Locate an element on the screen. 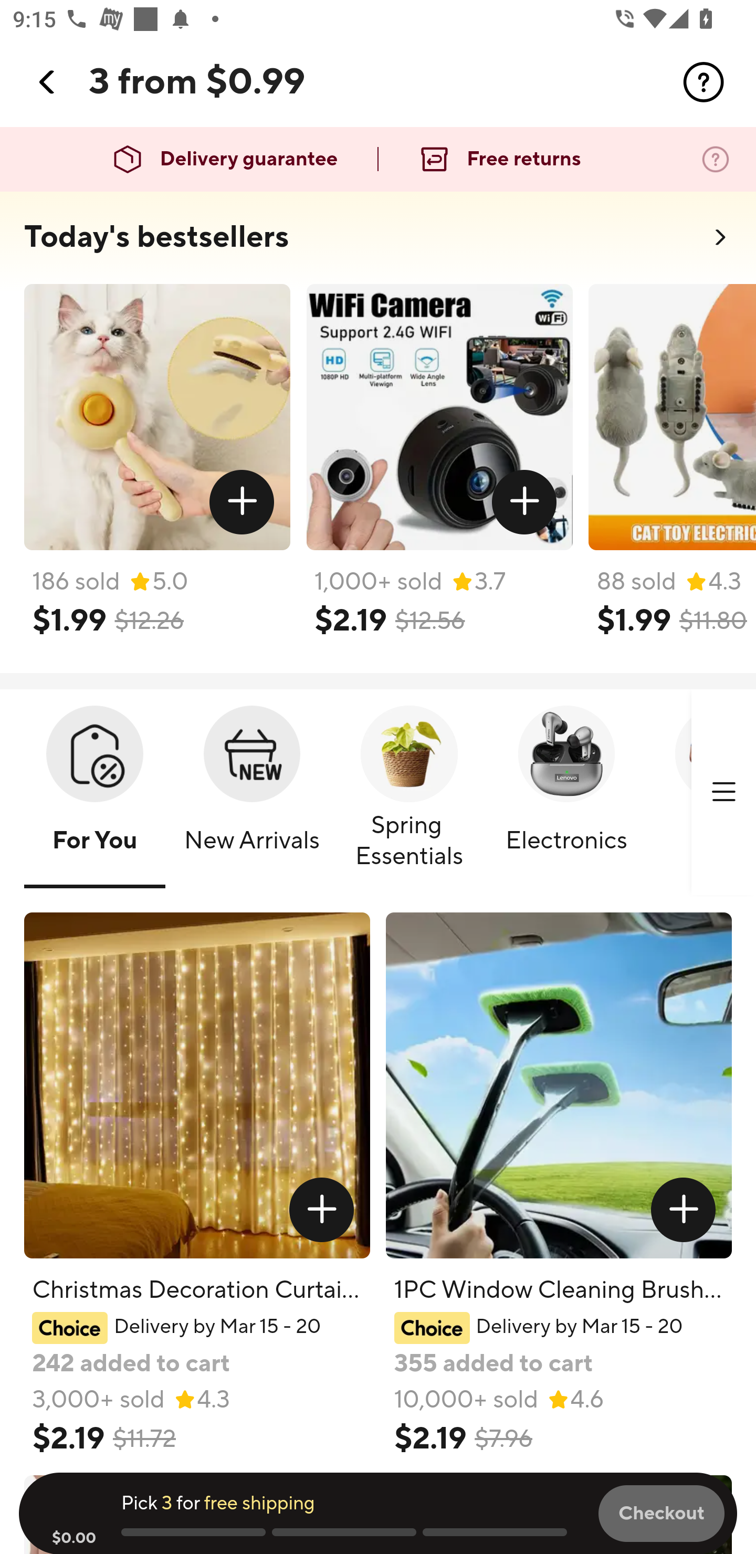 The width and height of the screenshot is (756, 1554). 200x200.png_ Spring Essentials is located at coordinates (409, 793).